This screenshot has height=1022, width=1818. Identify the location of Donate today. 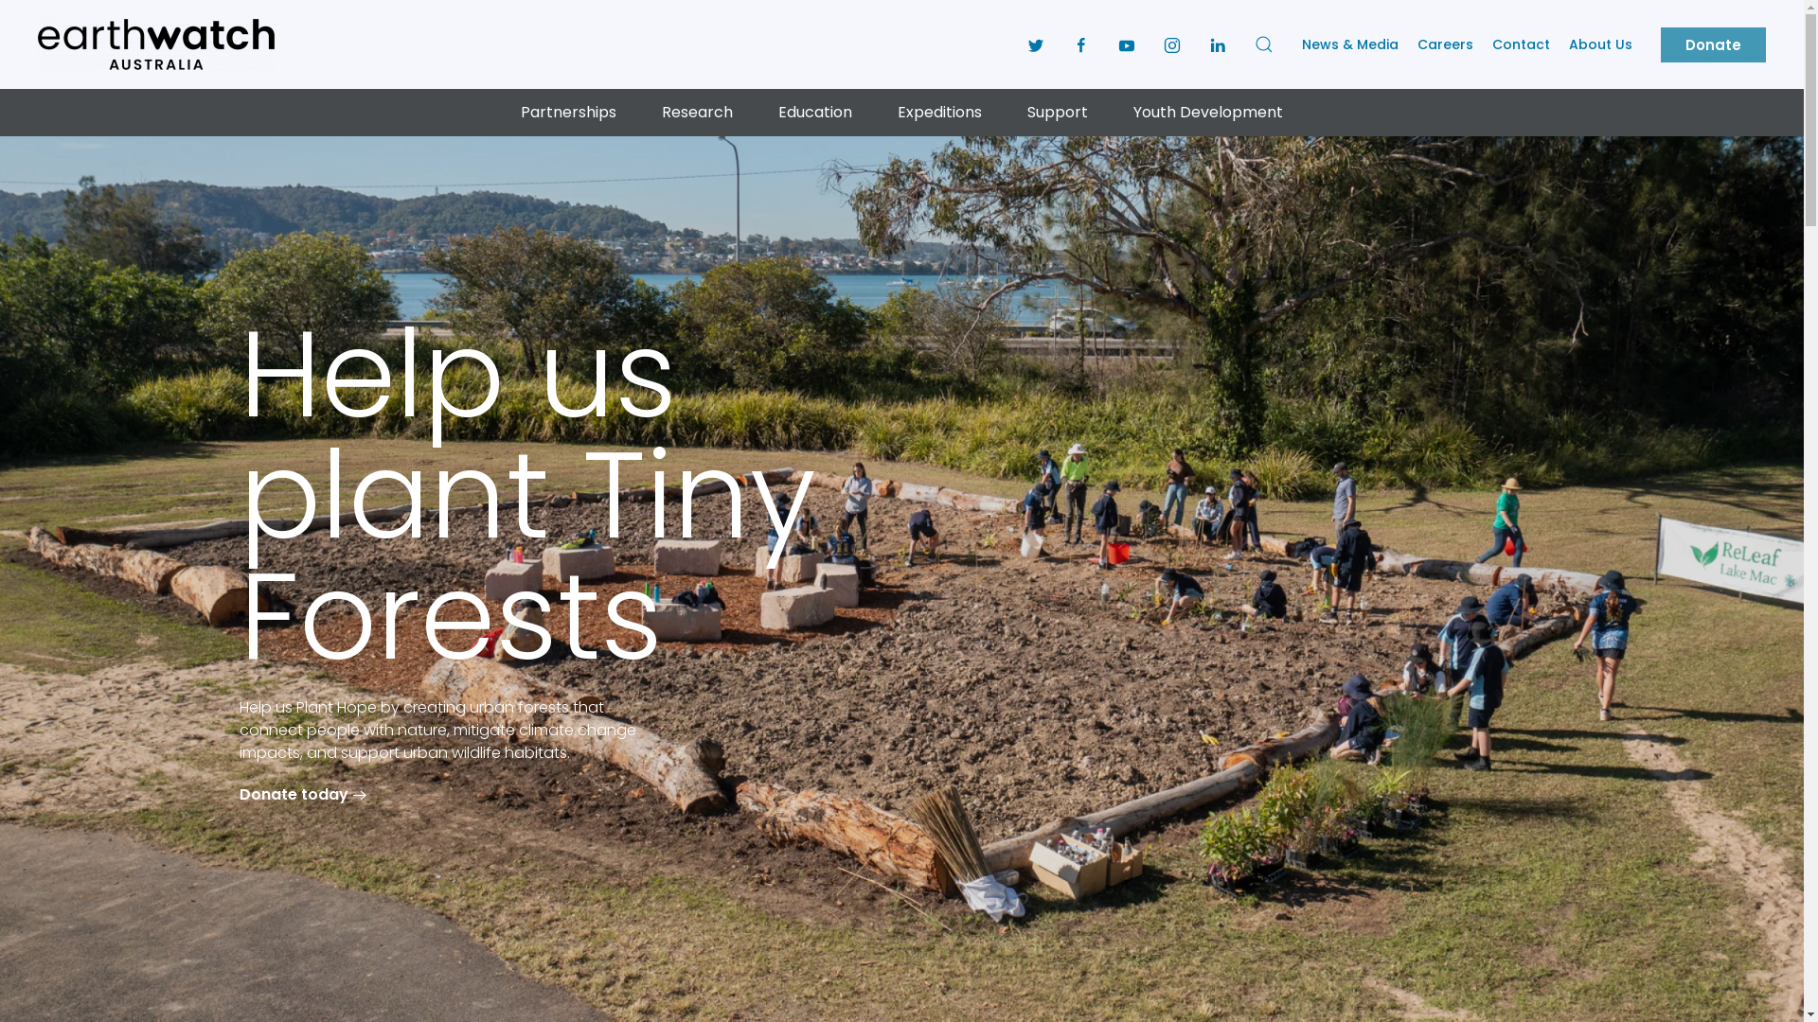
(305, 795).